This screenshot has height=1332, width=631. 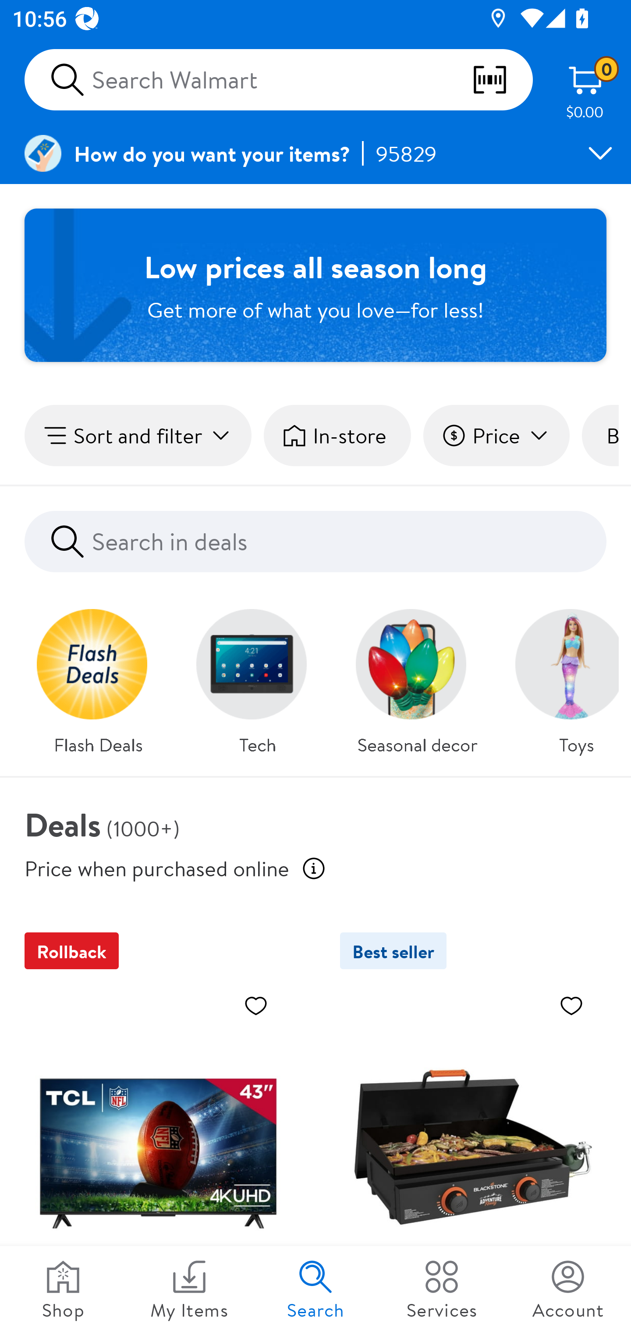 I want to click on Account, so click(x=568, y=1289).